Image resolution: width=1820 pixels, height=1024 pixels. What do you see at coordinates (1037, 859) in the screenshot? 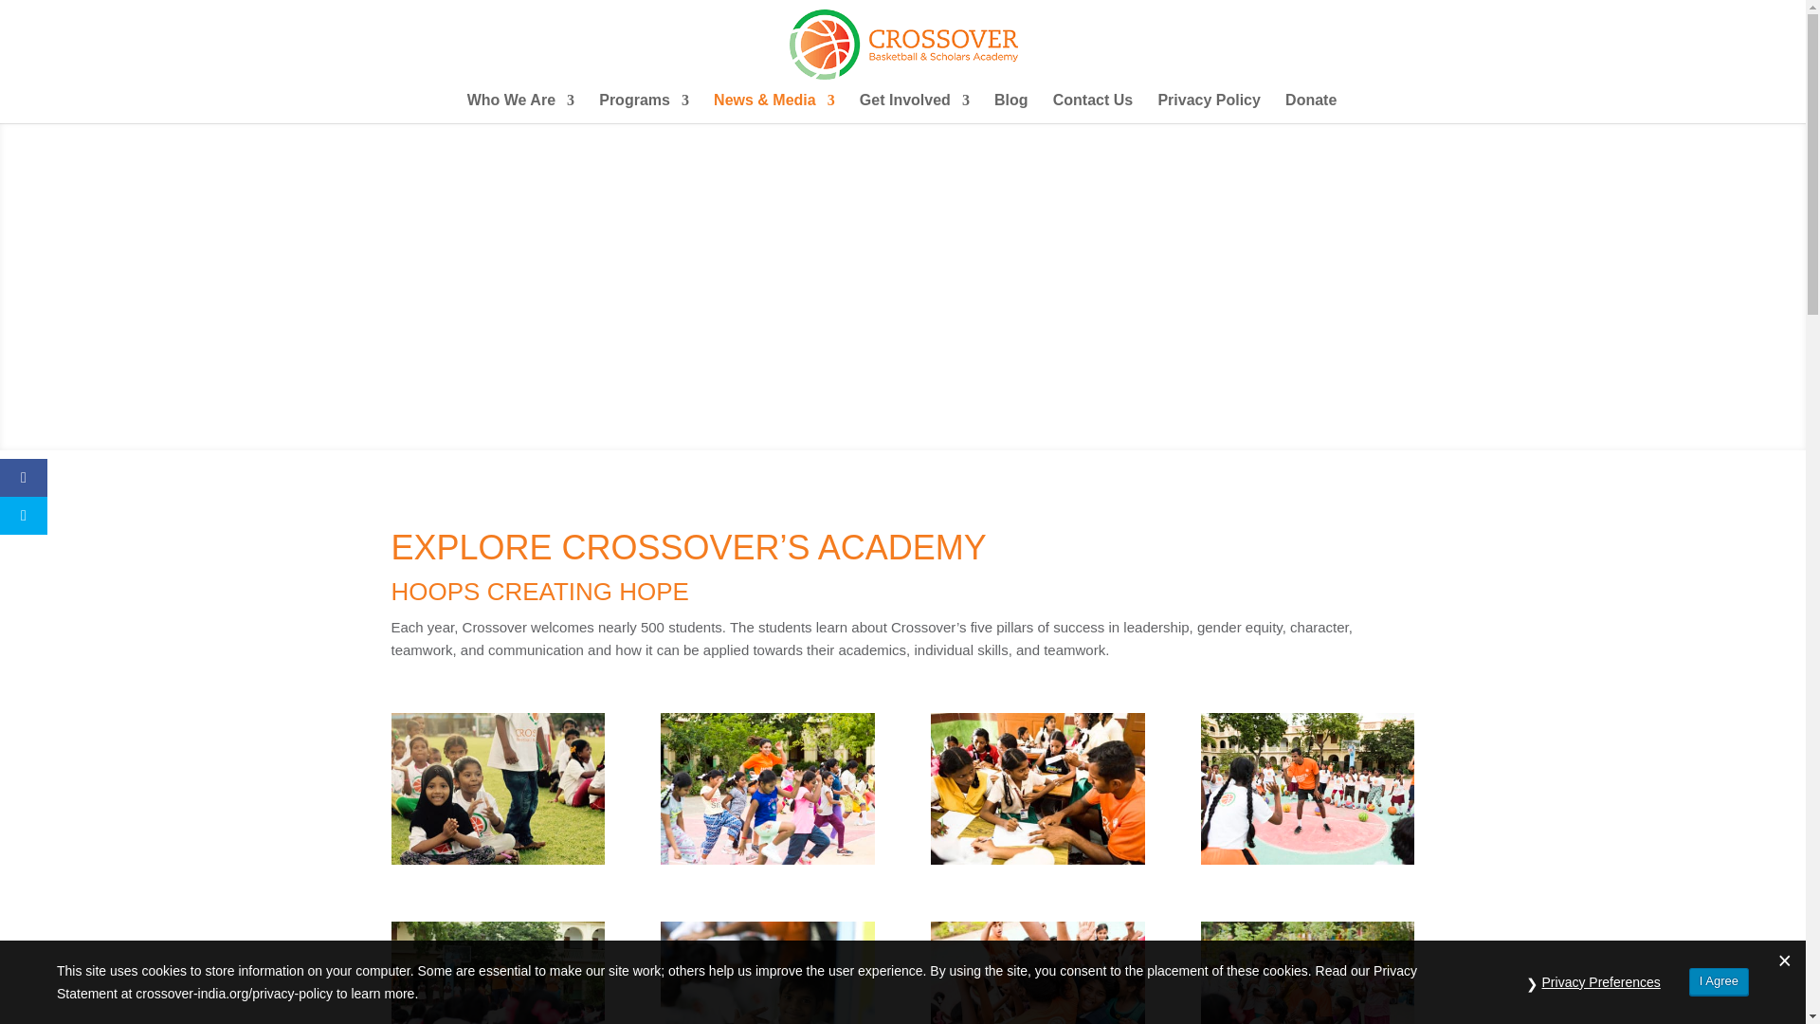
I see `3 Crossover Basketball and Scholars Academy` at bounding box center [1037, 859].